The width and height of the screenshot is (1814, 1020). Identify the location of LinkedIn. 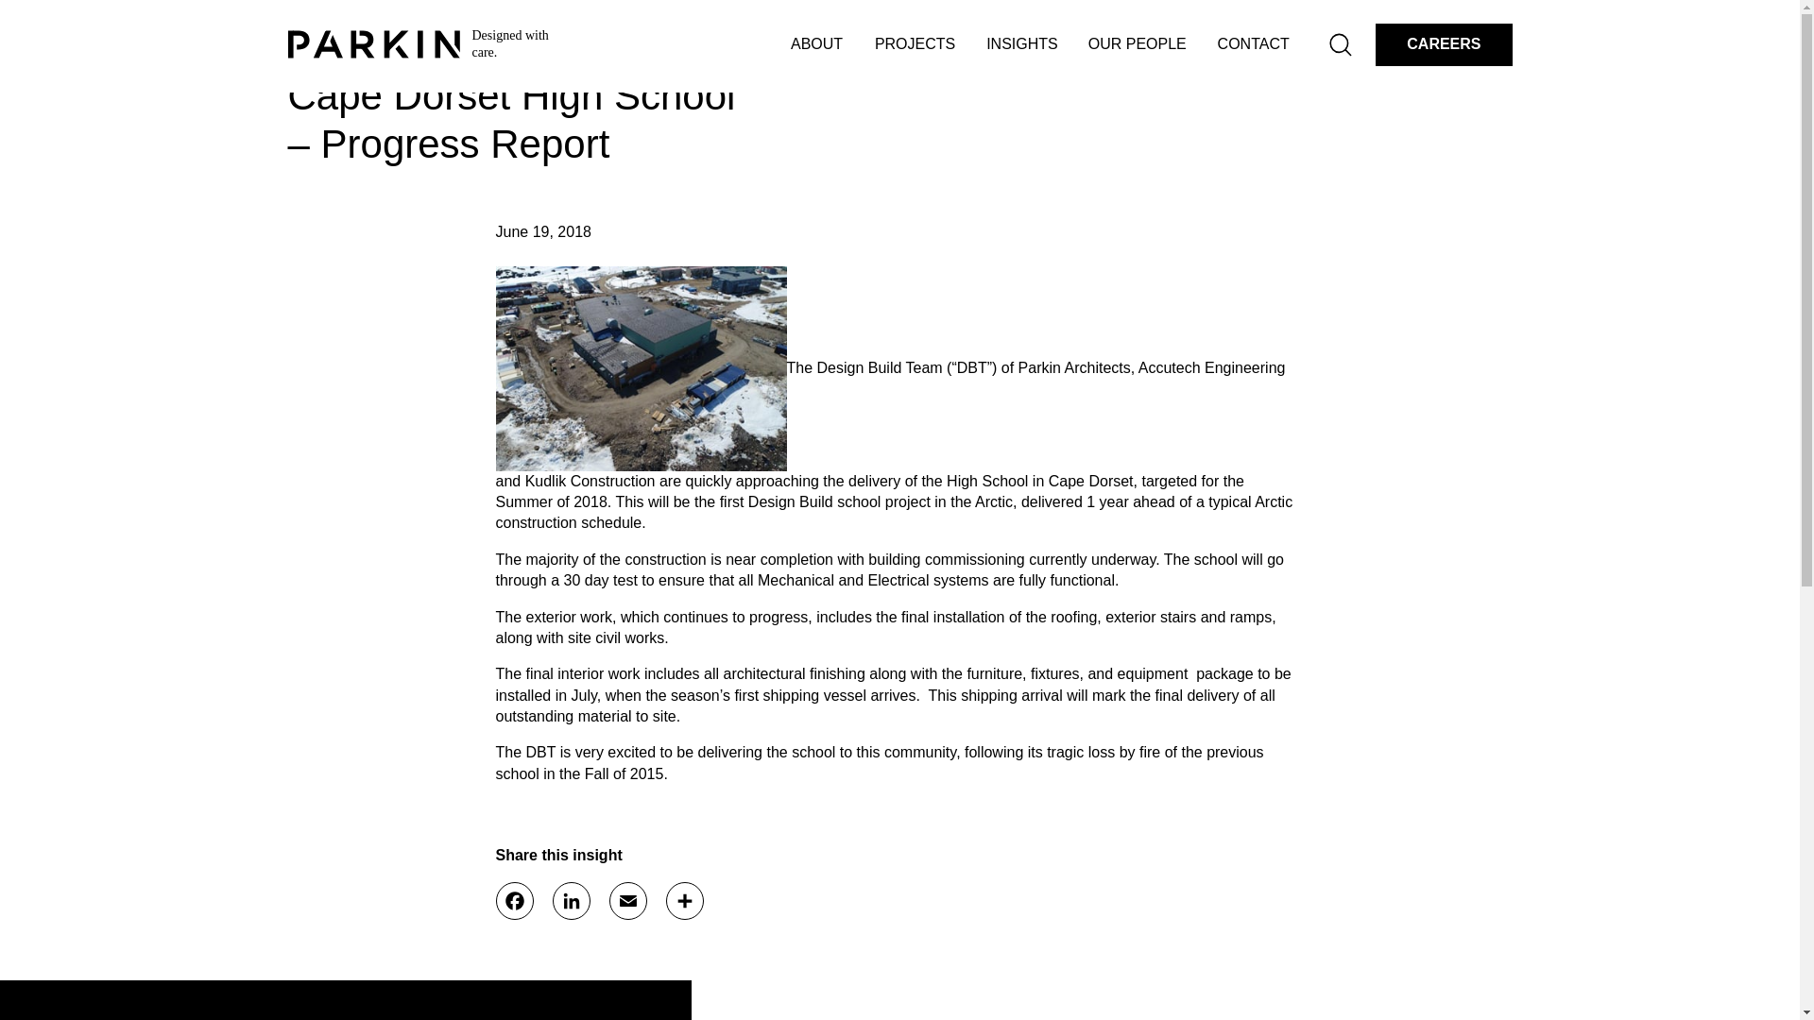
(571, 901).